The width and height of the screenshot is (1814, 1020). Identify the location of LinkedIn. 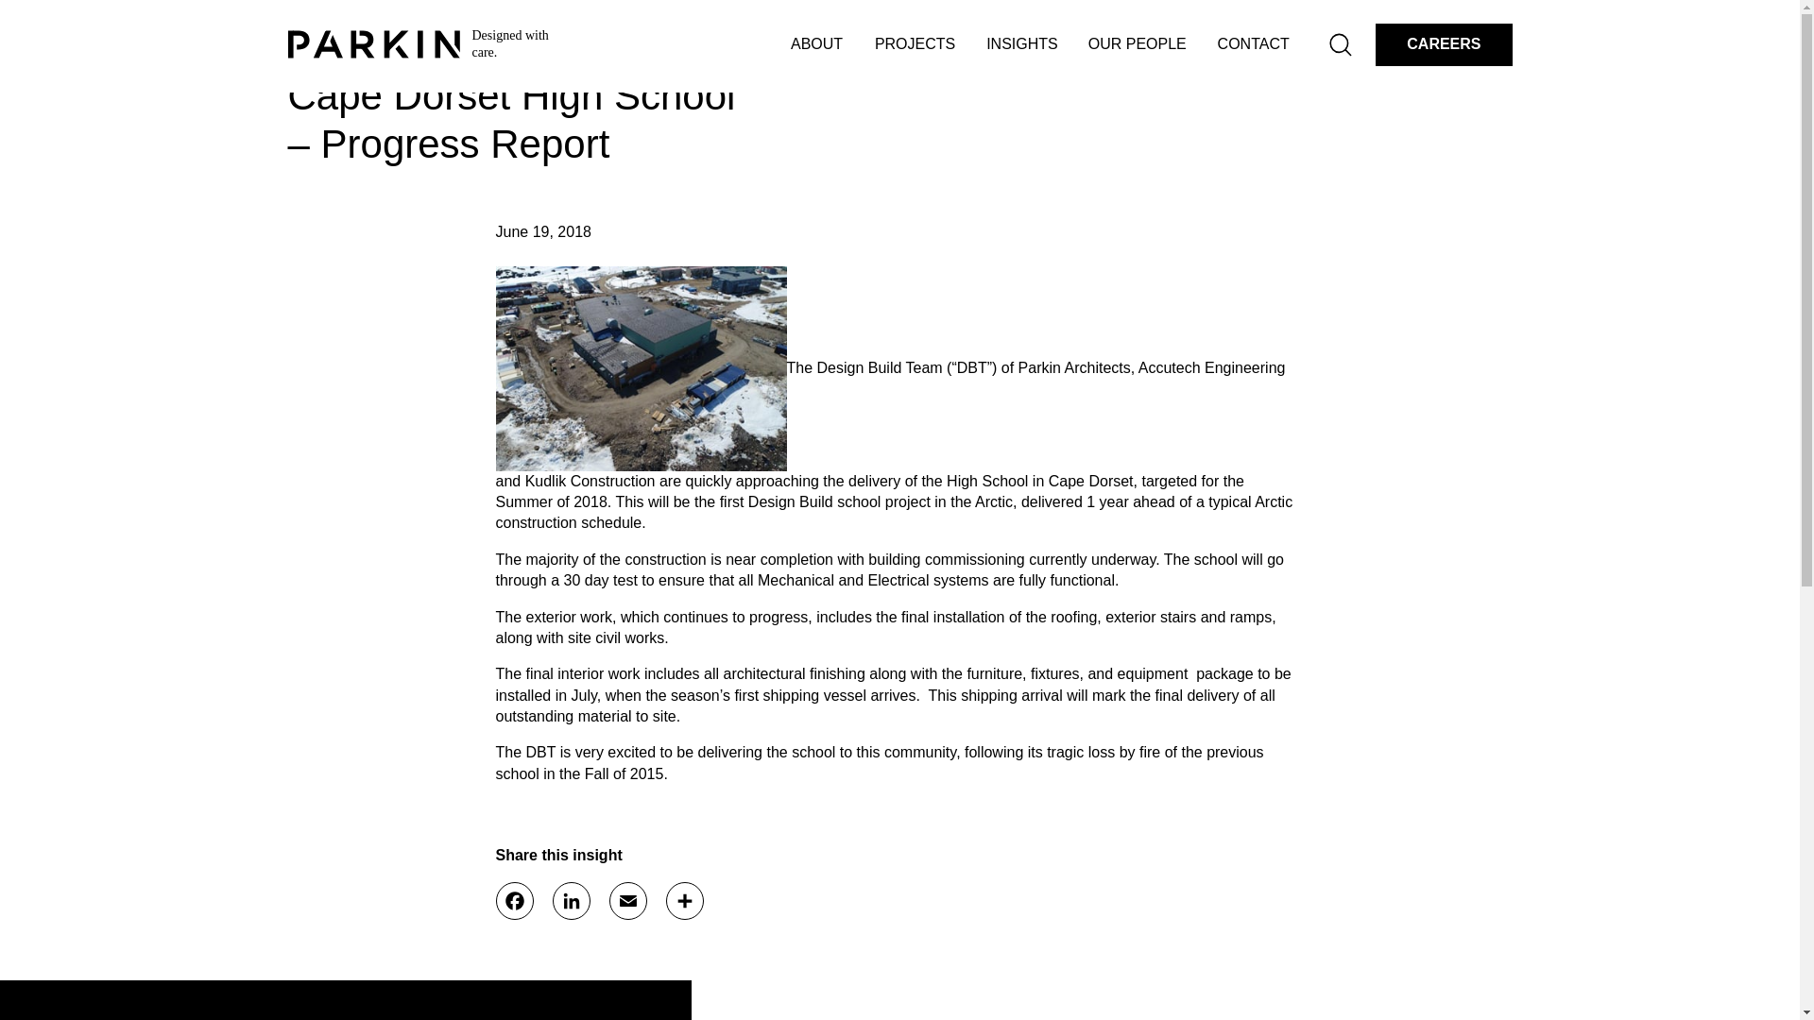
(571, 901).